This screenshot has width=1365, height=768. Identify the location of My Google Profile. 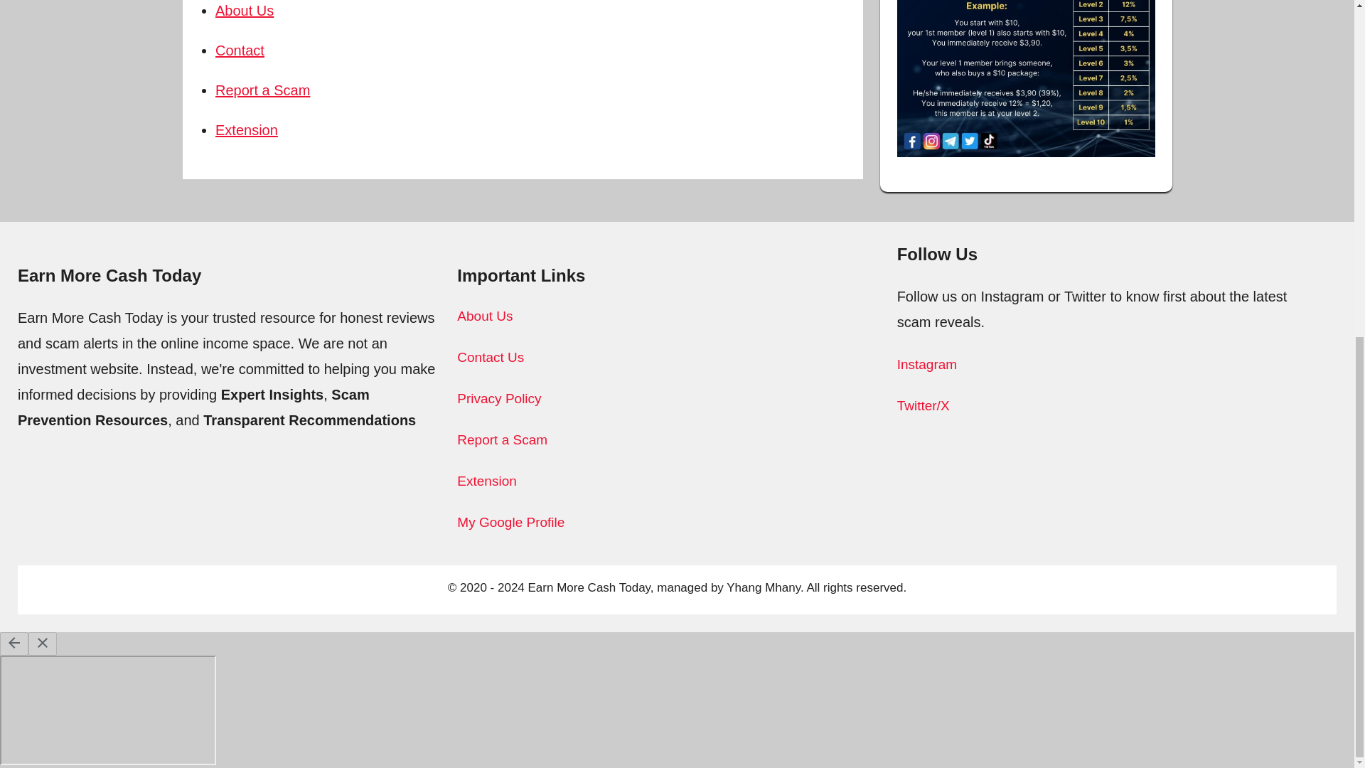
(510, 522).